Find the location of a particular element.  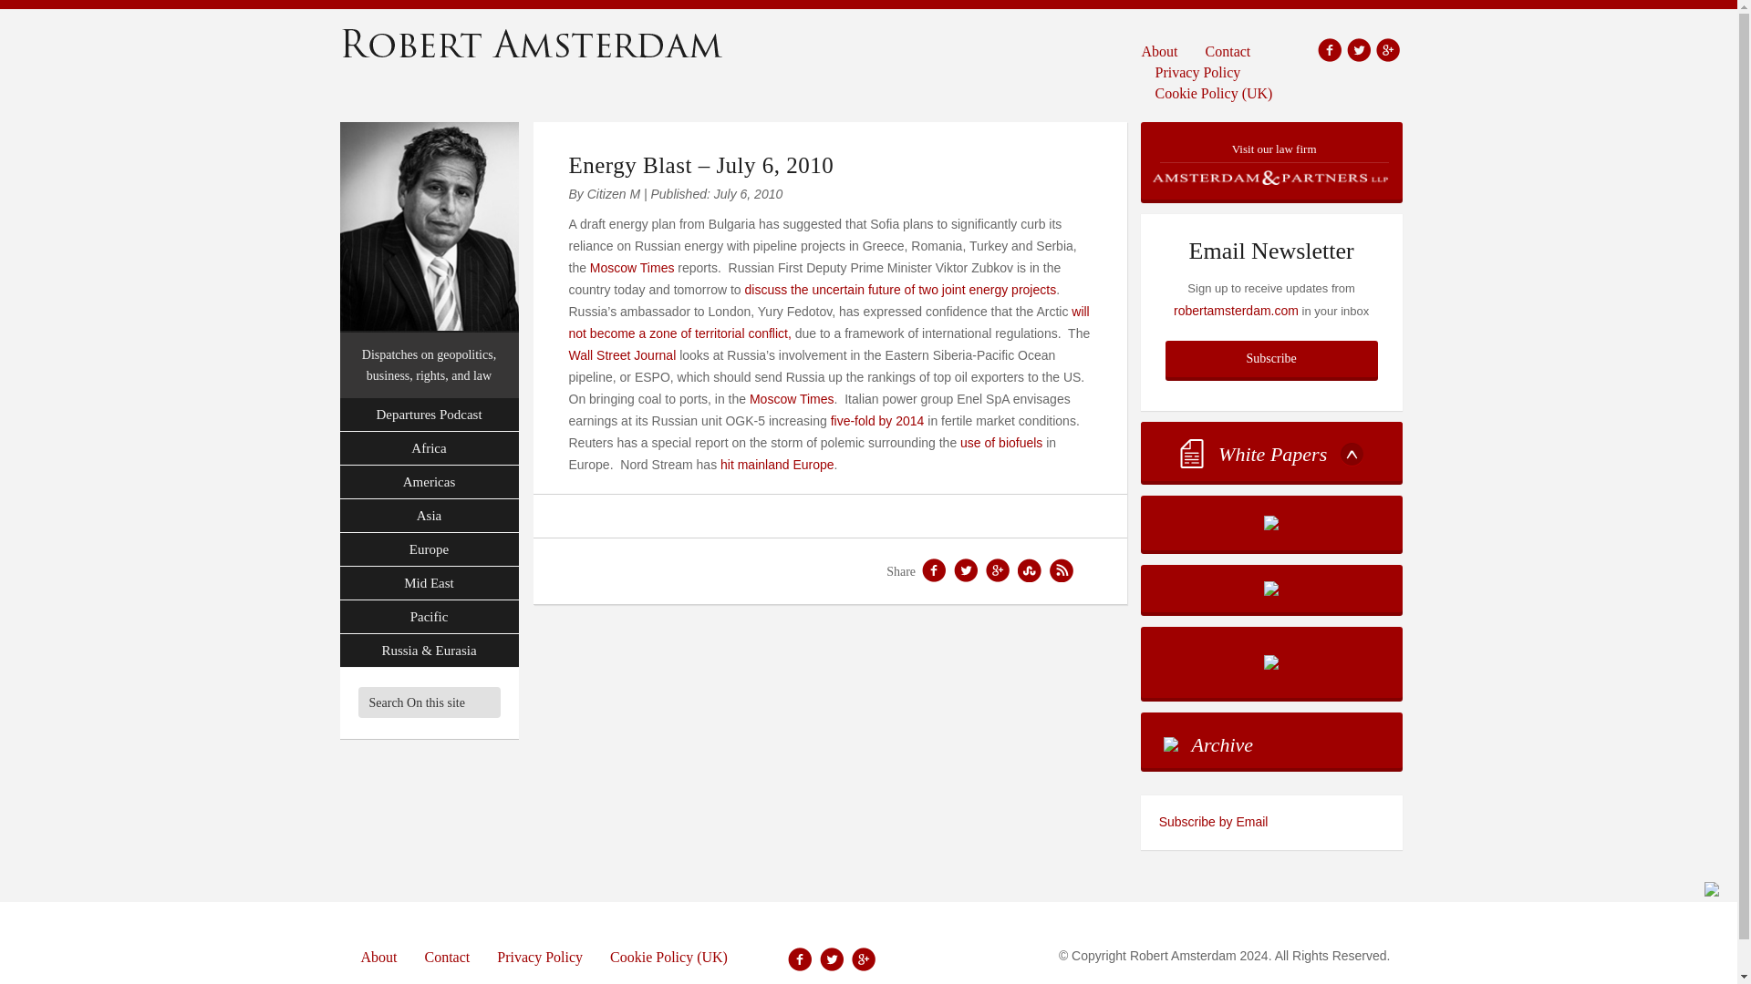

Moscow Times is located at coordinates (792, 399).